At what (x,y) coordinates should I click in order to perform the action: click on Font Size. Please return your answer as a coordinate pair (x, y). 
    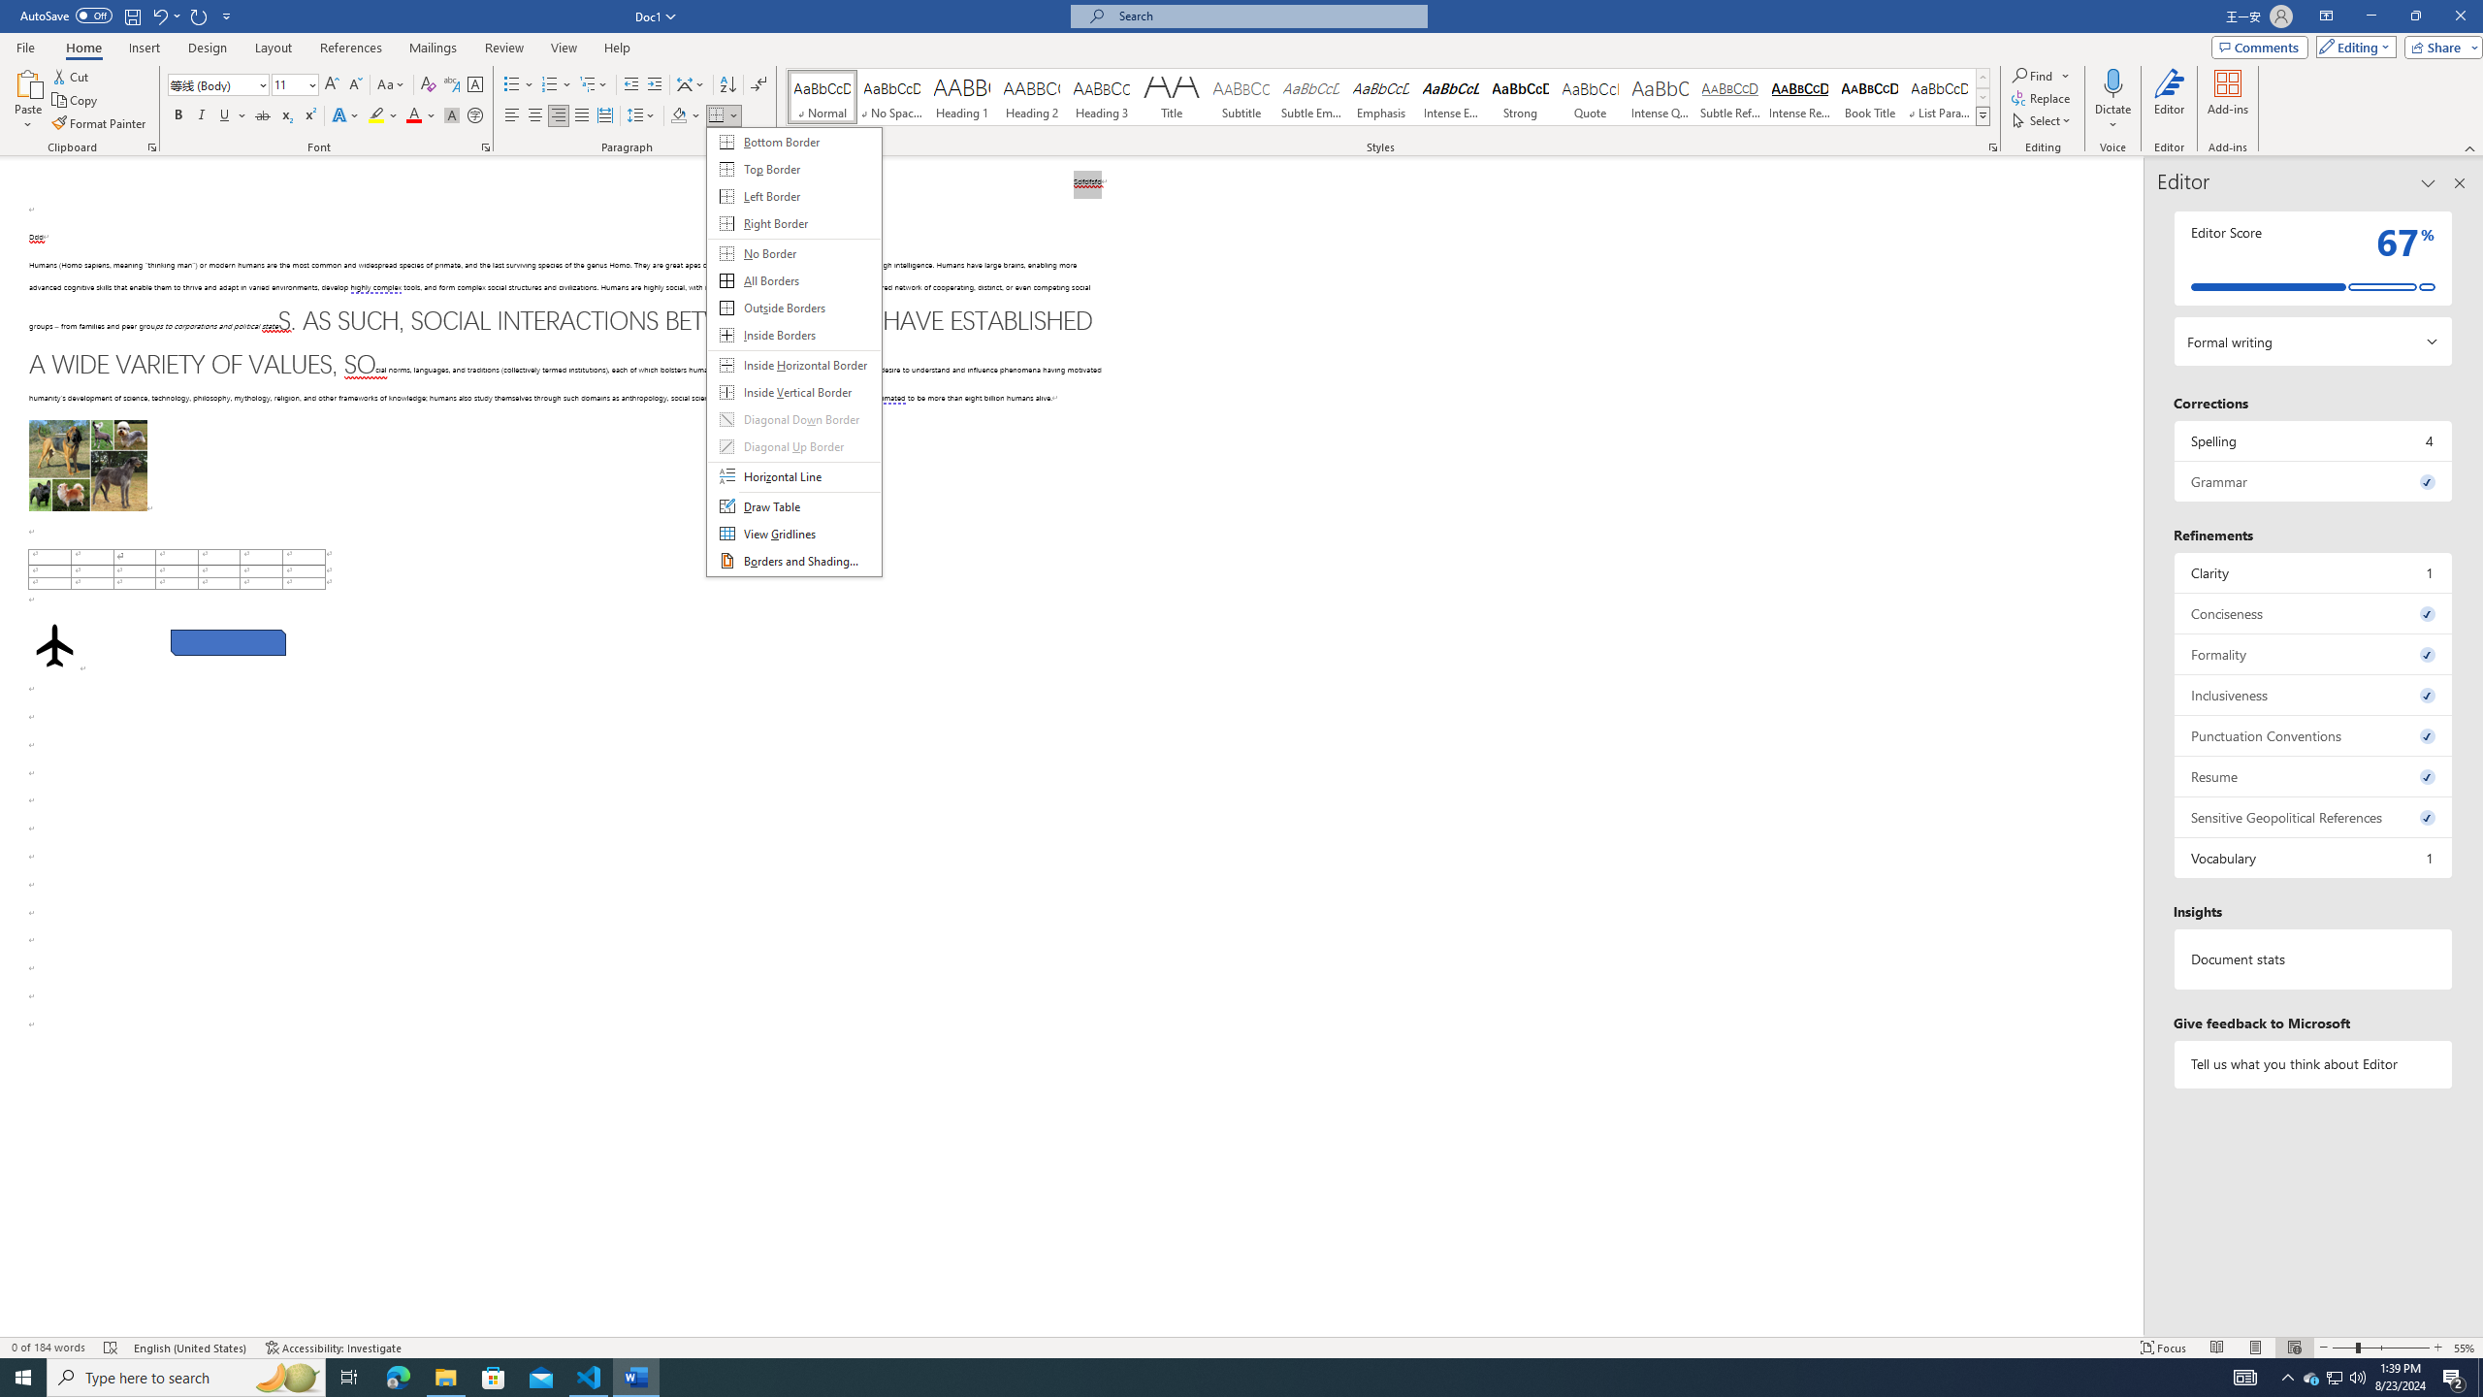
    Looking at the image, I should click on (289, 83).